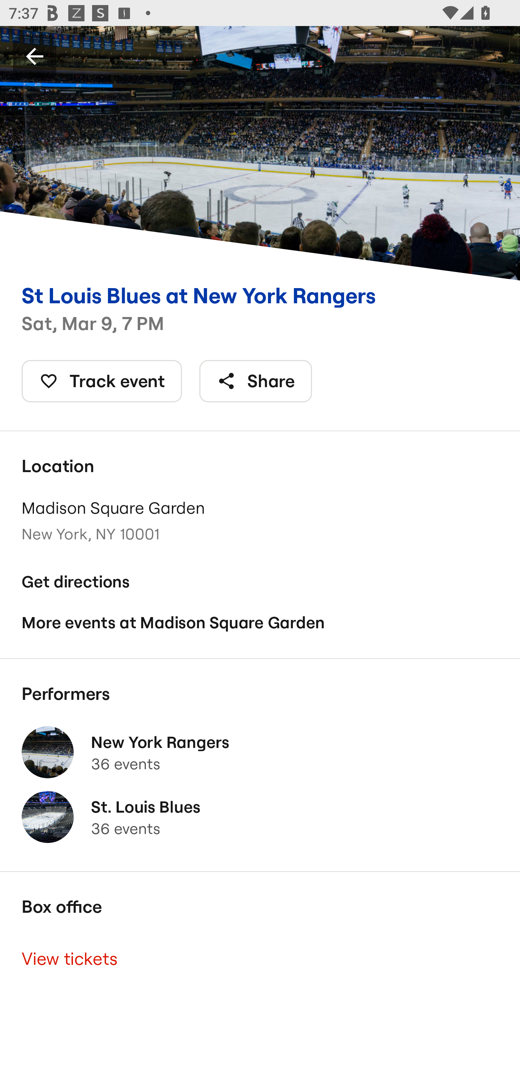  Describe the element at coordinates (260, 622) in the screenshot. I see `More events at Madison Square Garden` at that location.